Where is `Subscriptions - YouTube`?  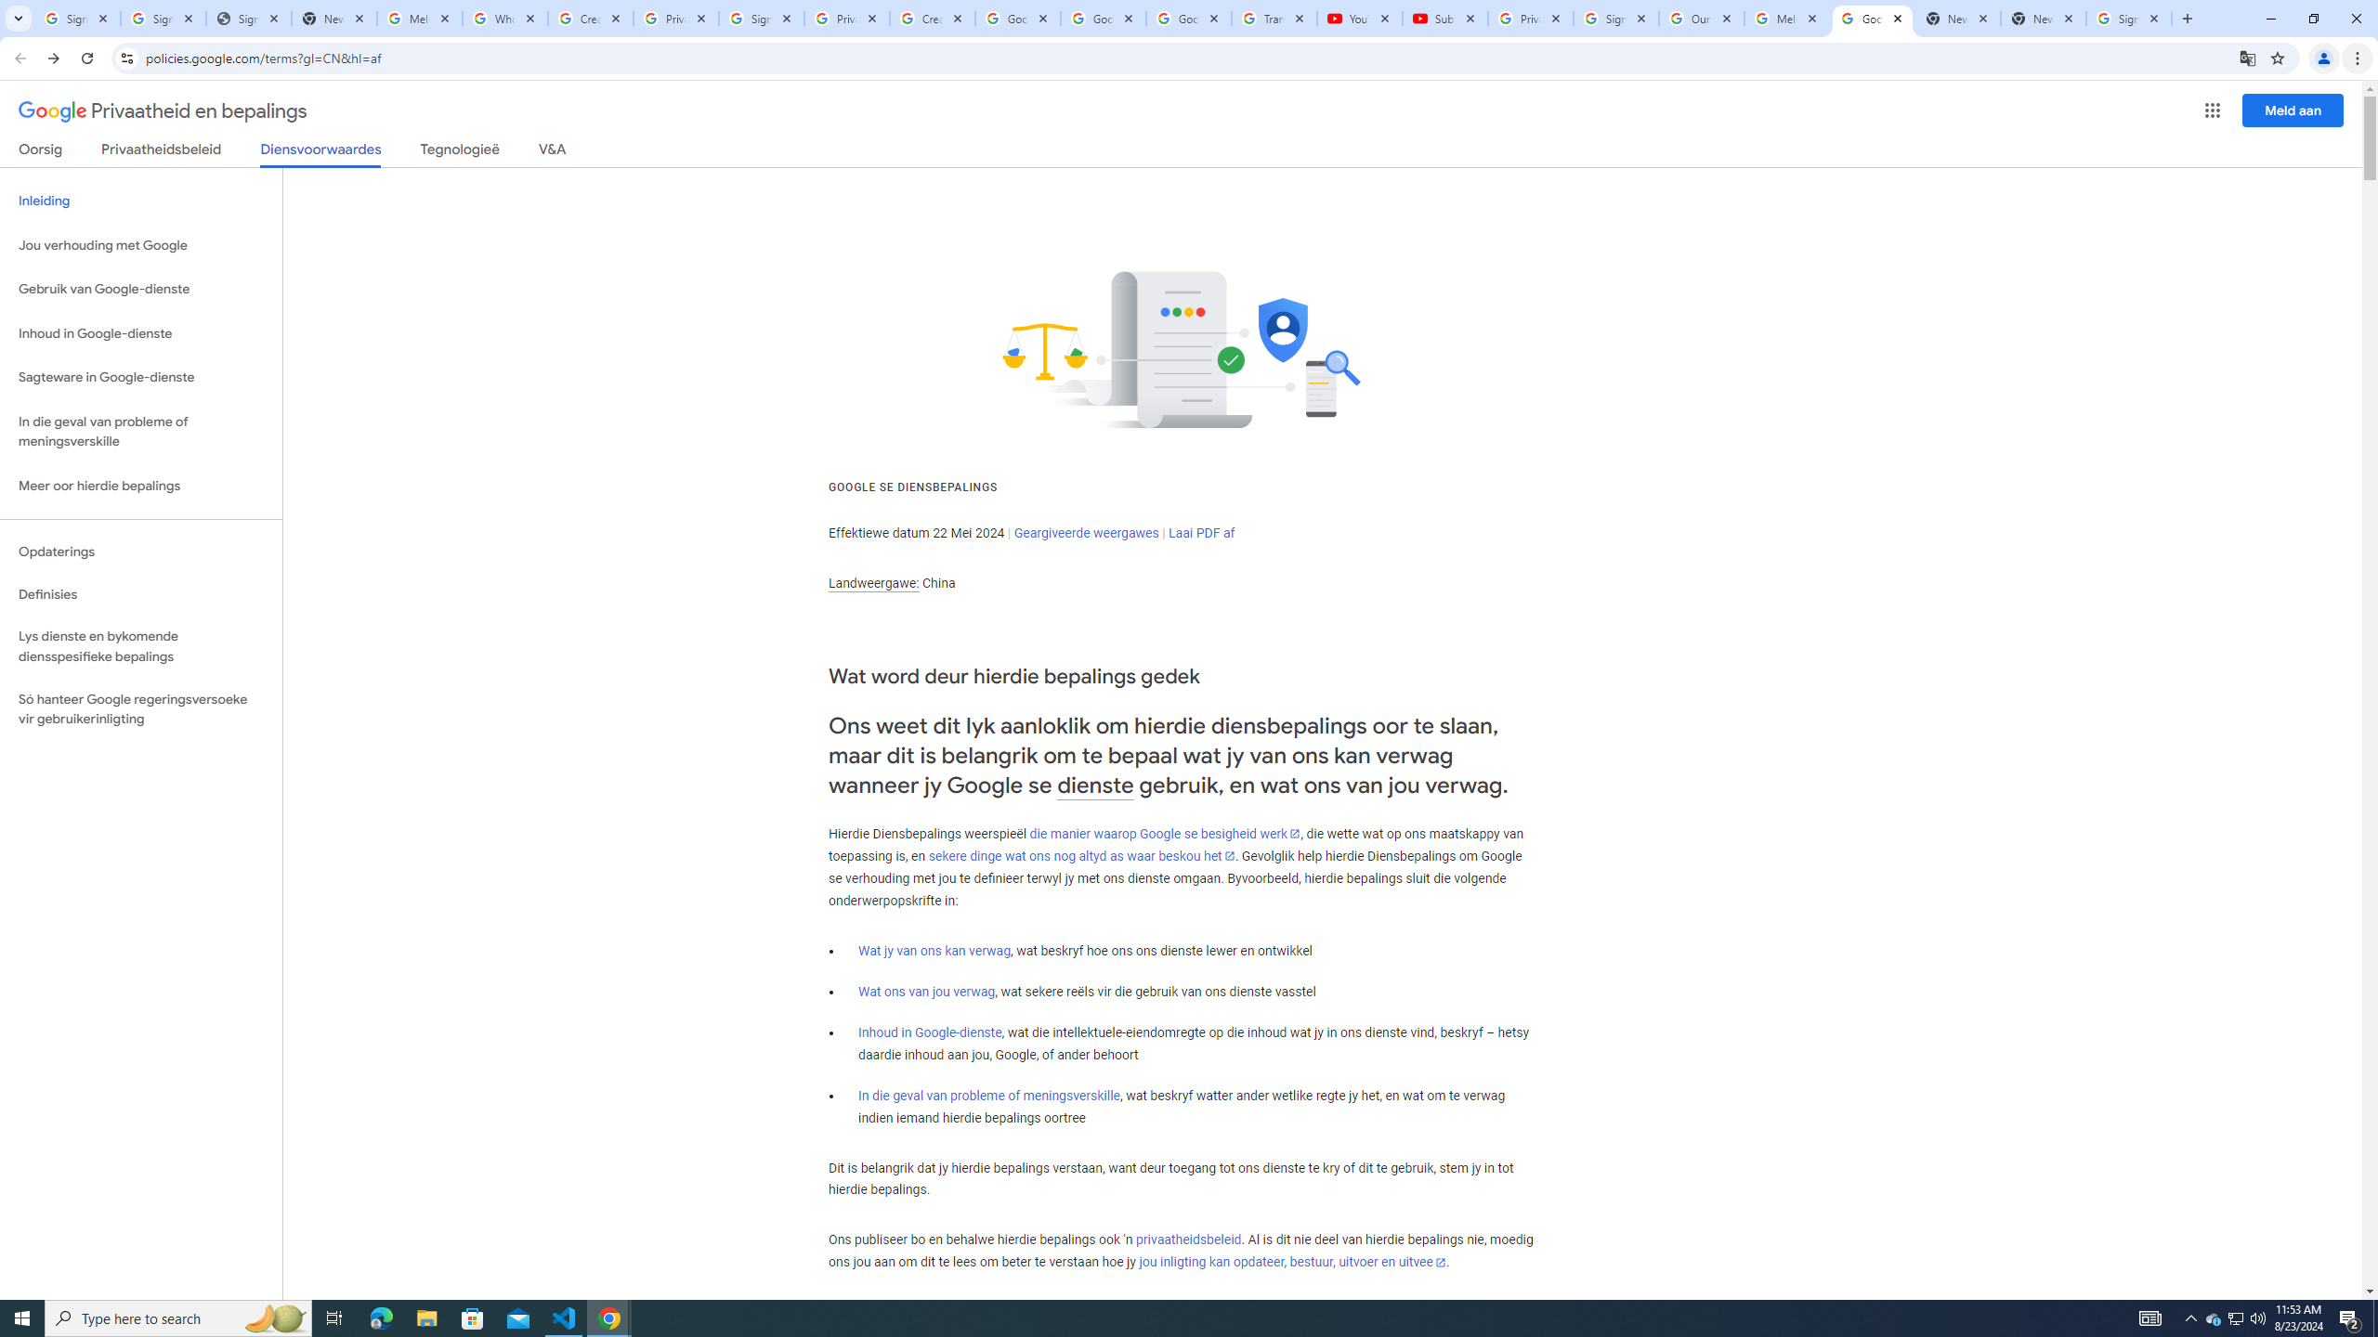 Subscriptions - YouTube is located at coordinates (1444, 19).